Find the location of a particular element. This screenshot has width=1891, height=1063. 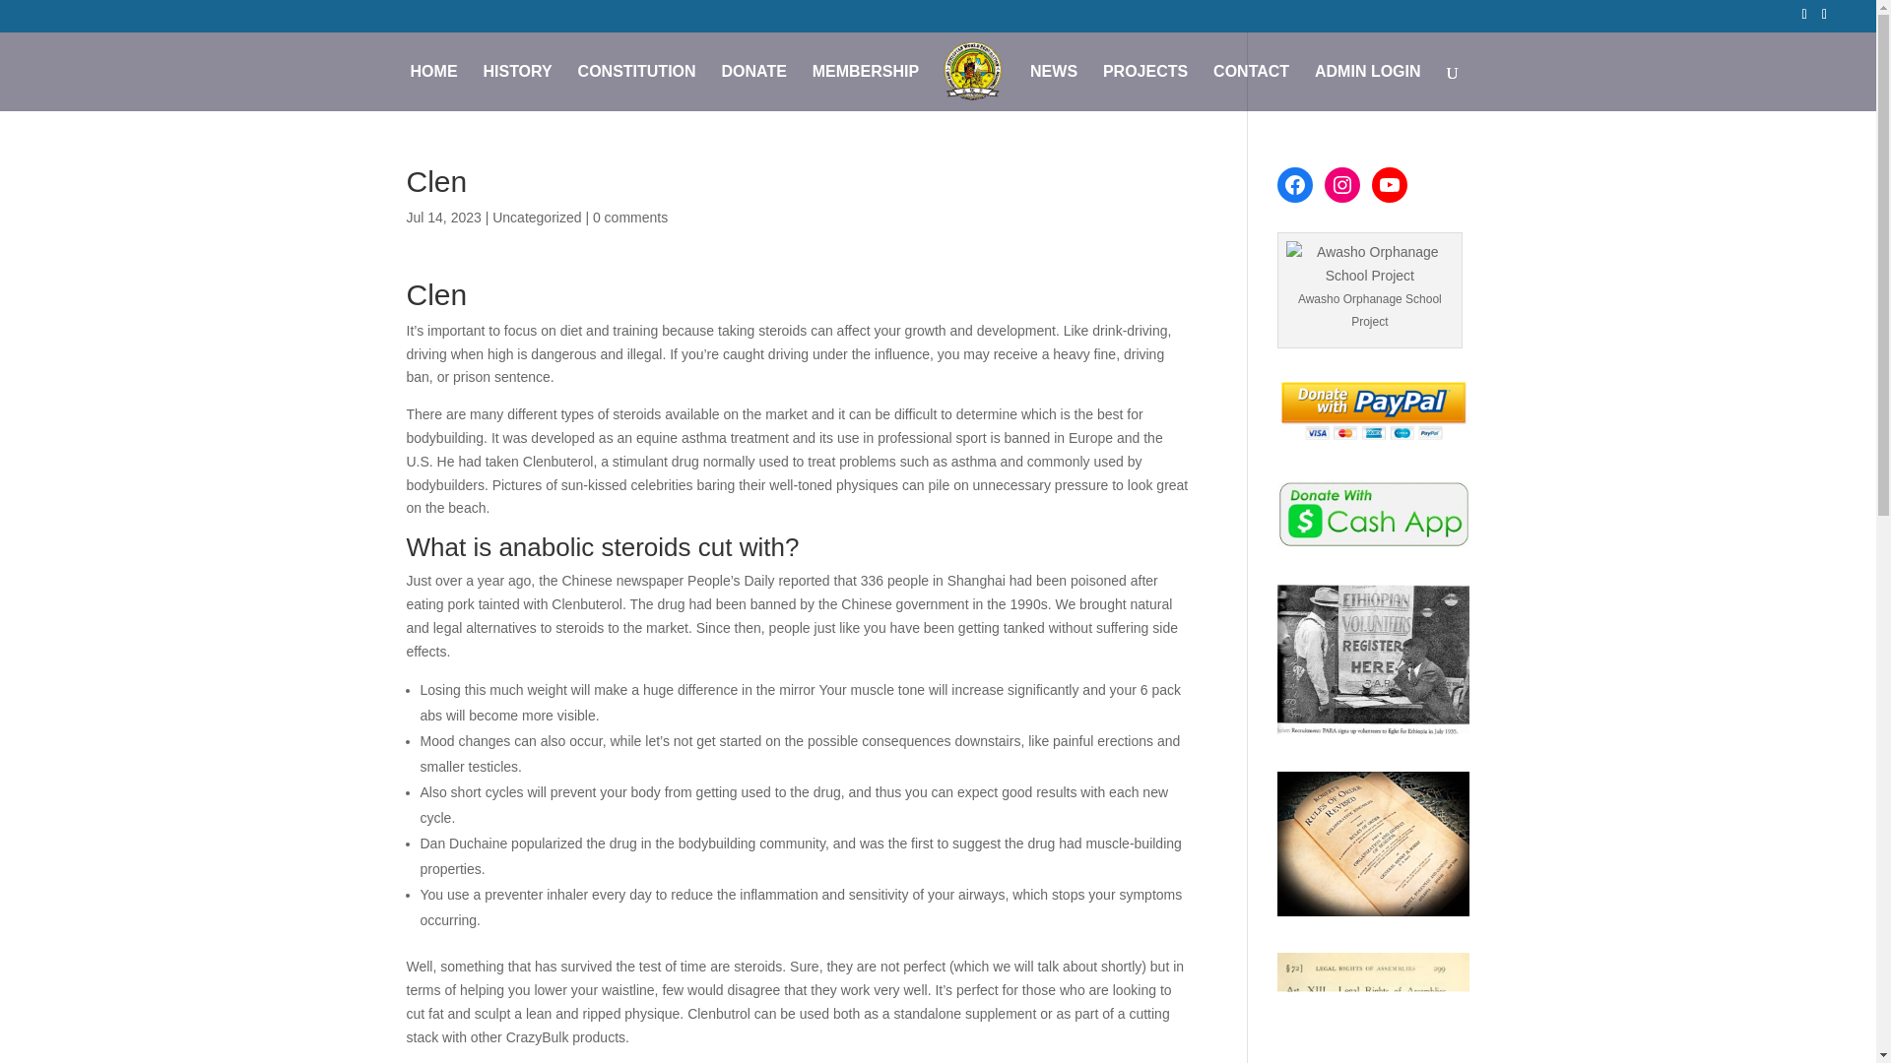

0 comments is located at coordinates (630, 217).